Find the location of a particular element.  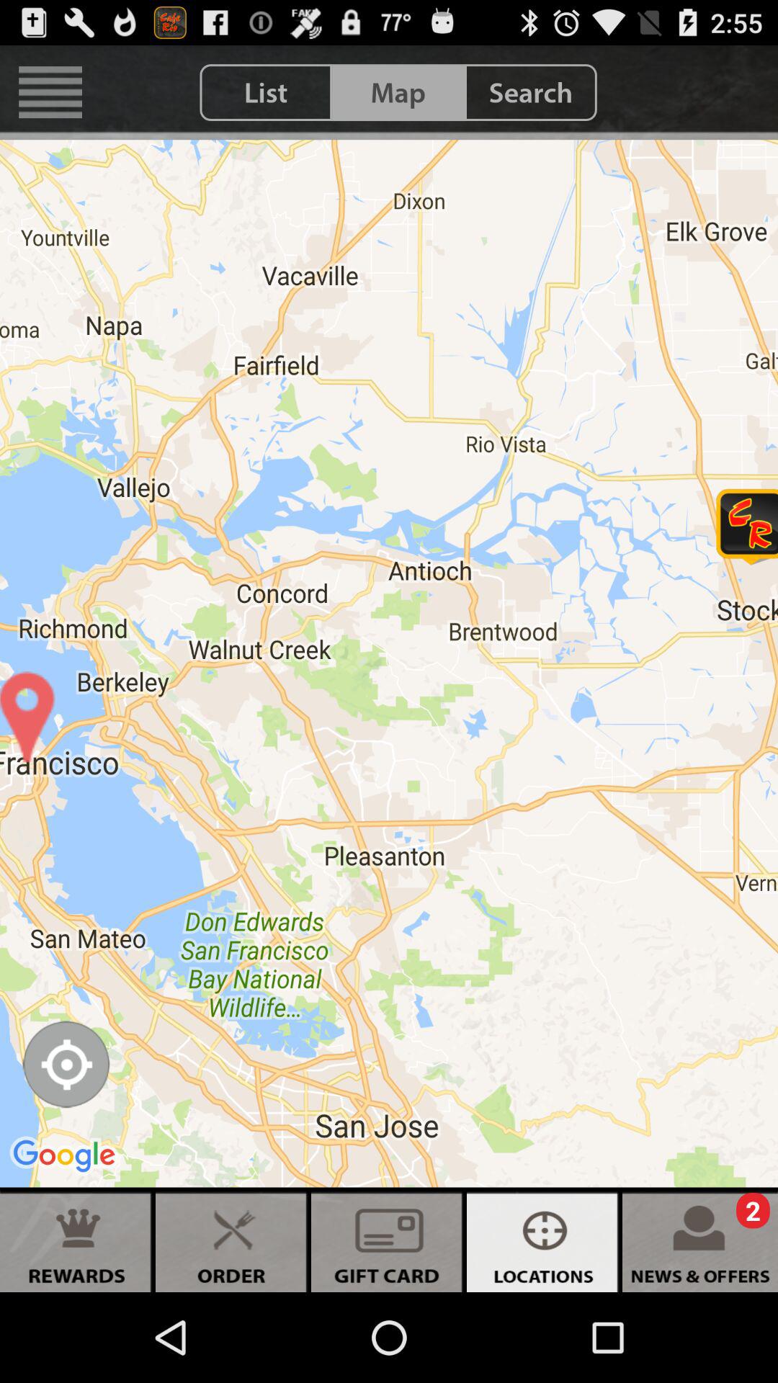

location is located at coordinates (66, 1065).